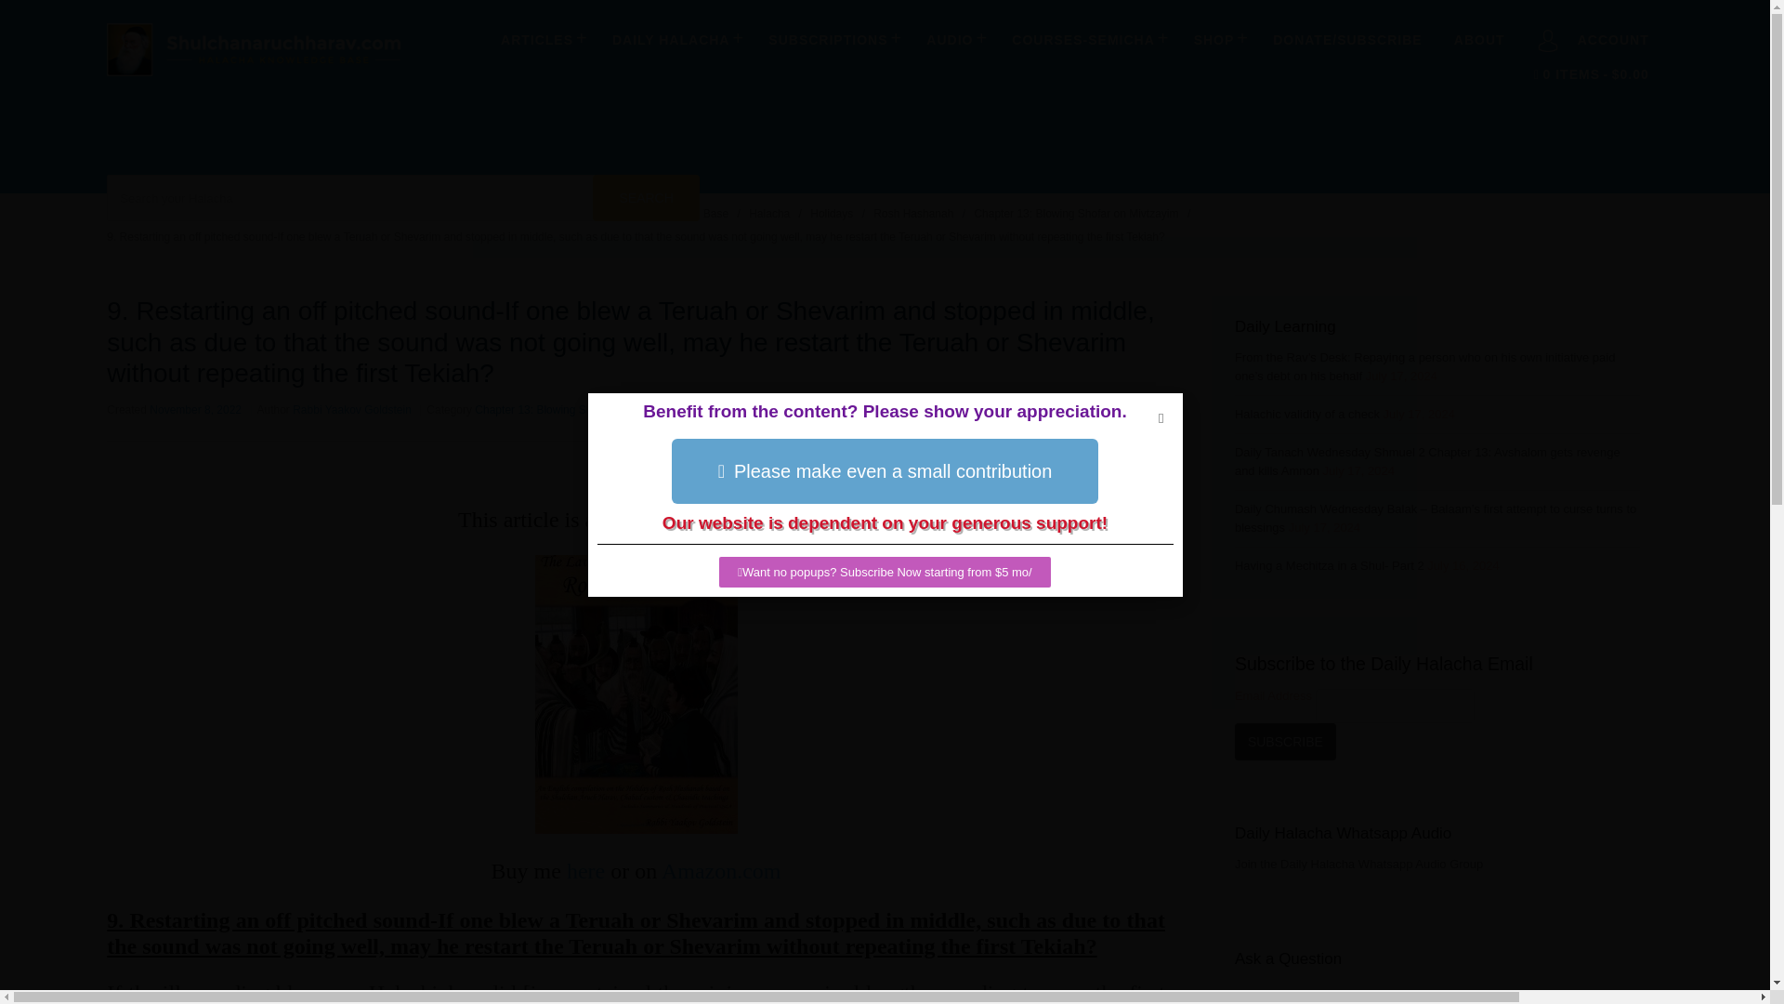 This screenshot has height=1004, width=1784. Describe the element at coordinates (1285, 741) in the screenshot. I see `Subscribe` at that location.